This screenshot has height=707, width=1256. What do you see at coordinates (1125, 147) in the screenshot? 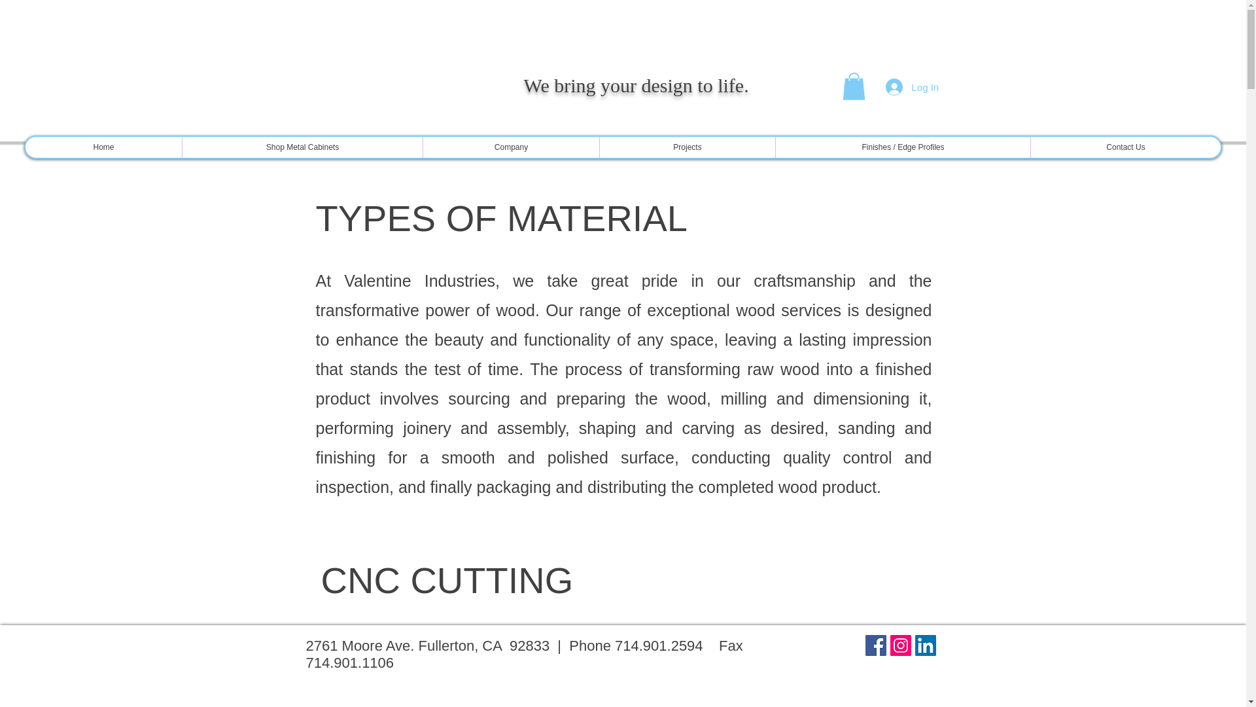
I see `Contact Us` at bounding box center [1125, 147].